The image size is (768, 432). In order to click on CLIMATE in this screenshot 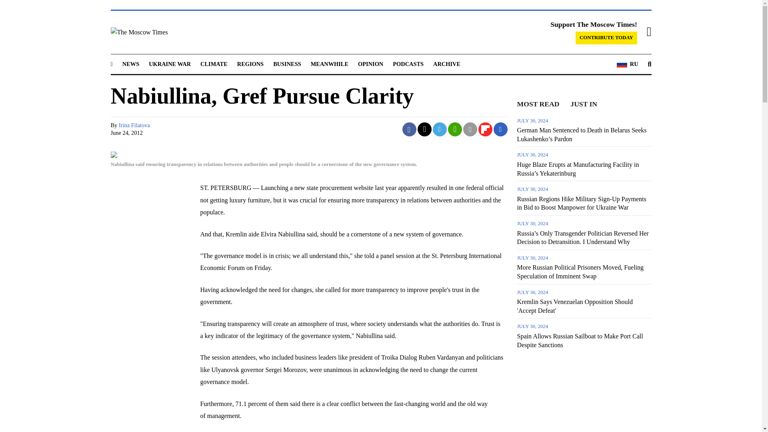, I will do `click(214, 64)`.